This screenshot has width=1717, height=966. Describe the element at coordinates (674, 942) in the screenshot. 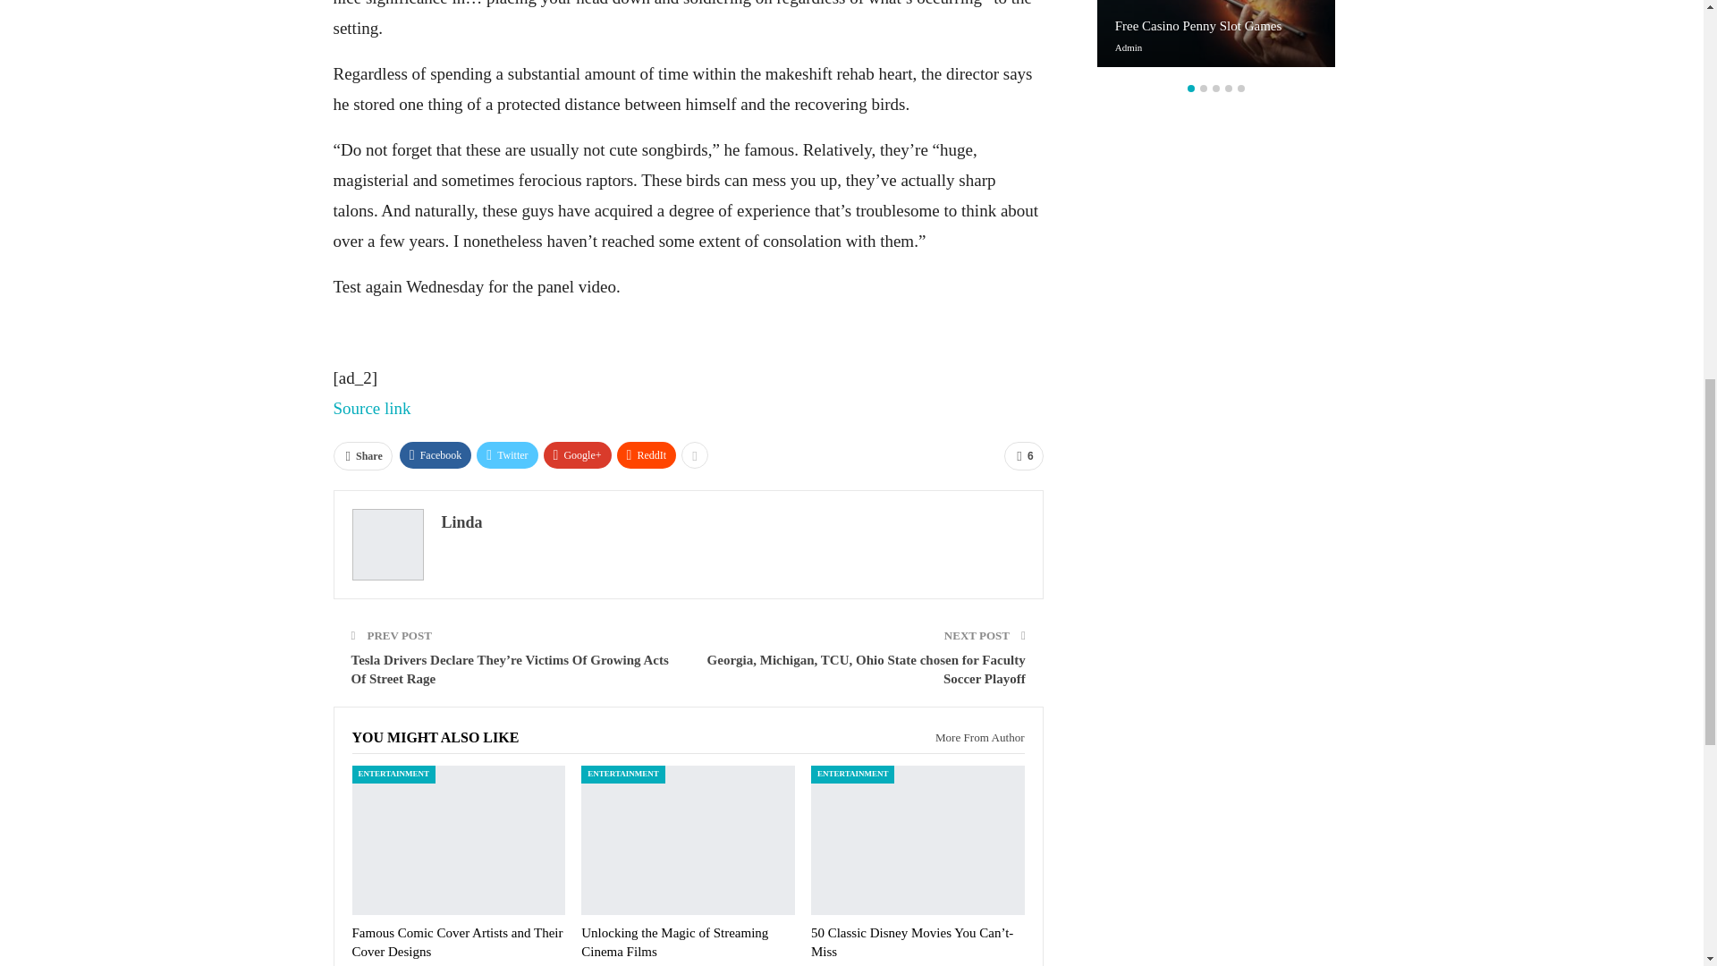

I see `Unlocking the Magic of Streaming Cinema Films` at that location.